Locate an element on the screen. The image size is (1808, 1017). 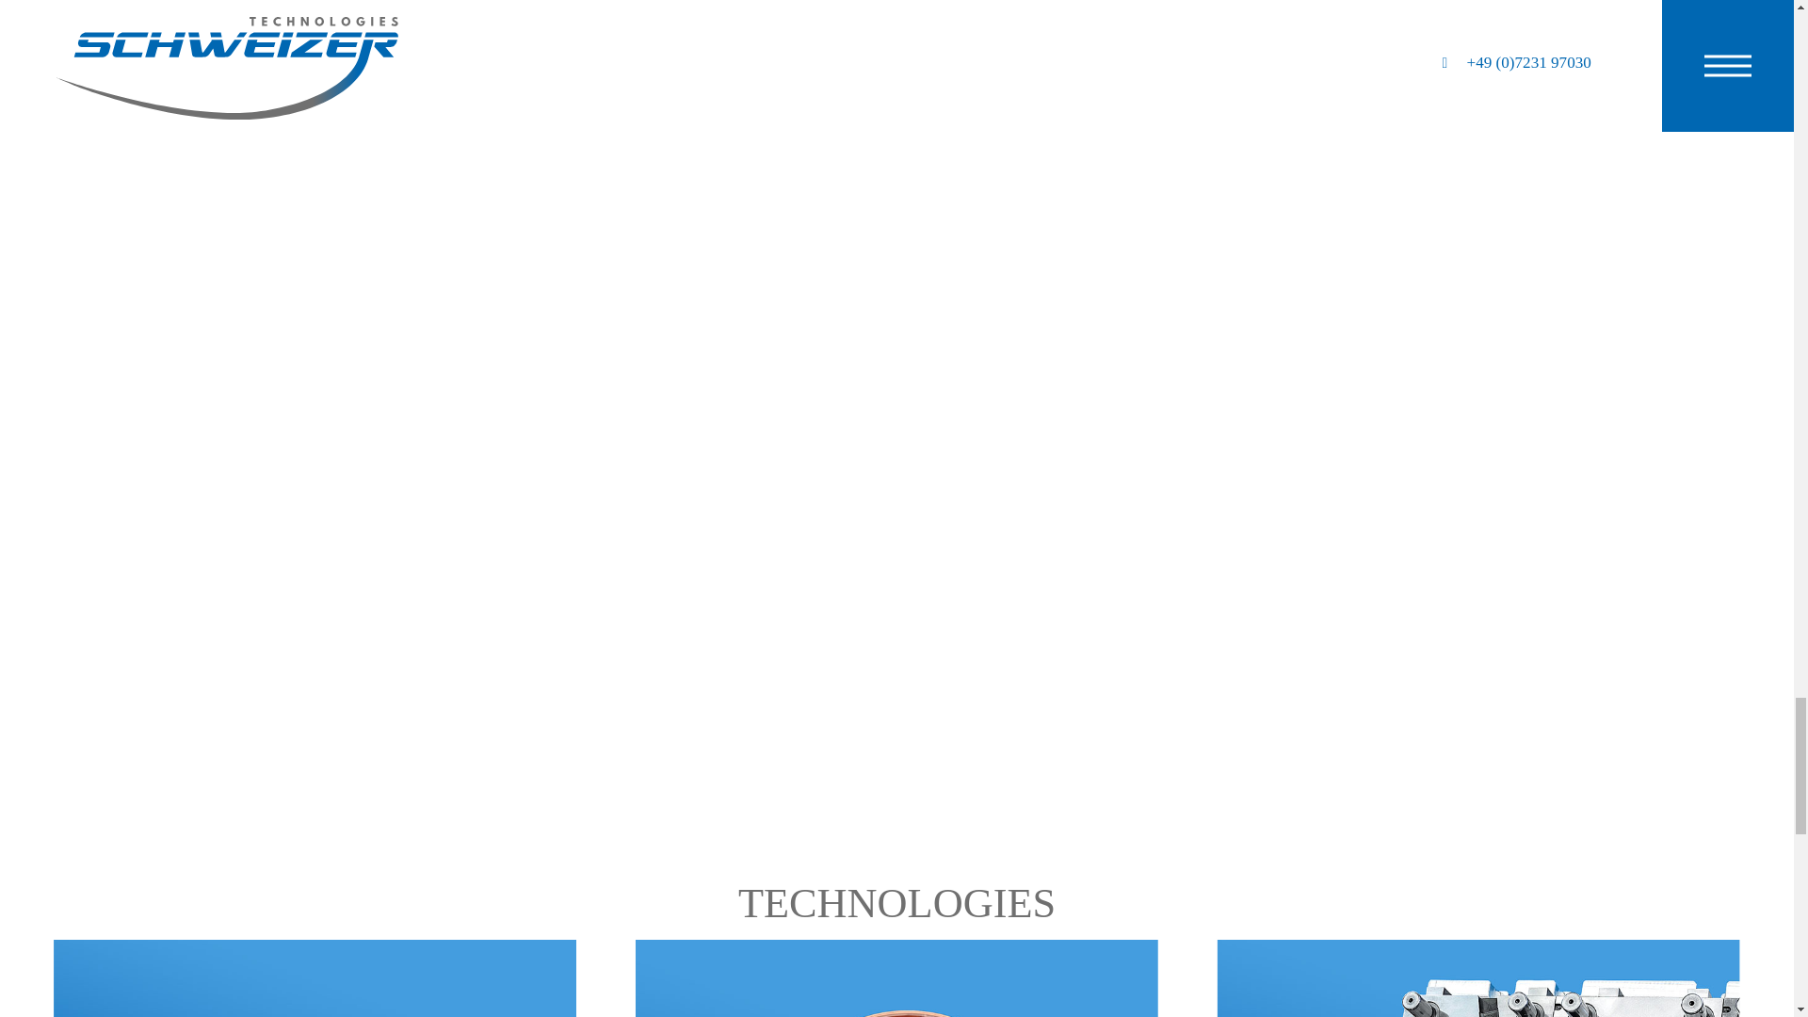
PATENTED PUNCHING is located at coordinates (315, 987).